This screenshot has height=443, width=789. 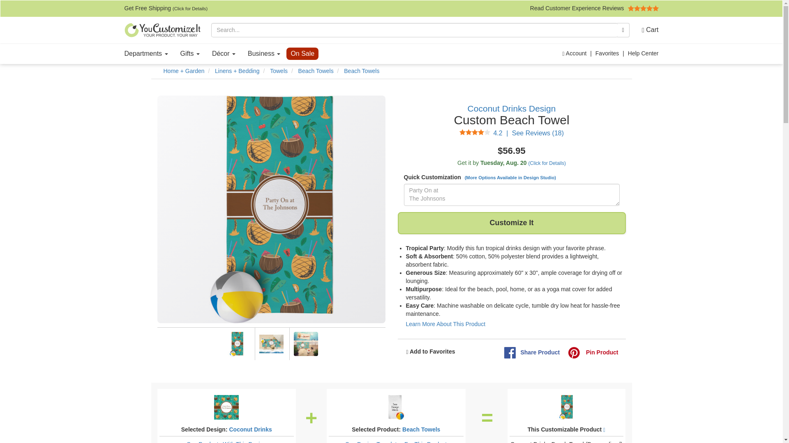 I want to click on Cart, so click(x=647, y=30).